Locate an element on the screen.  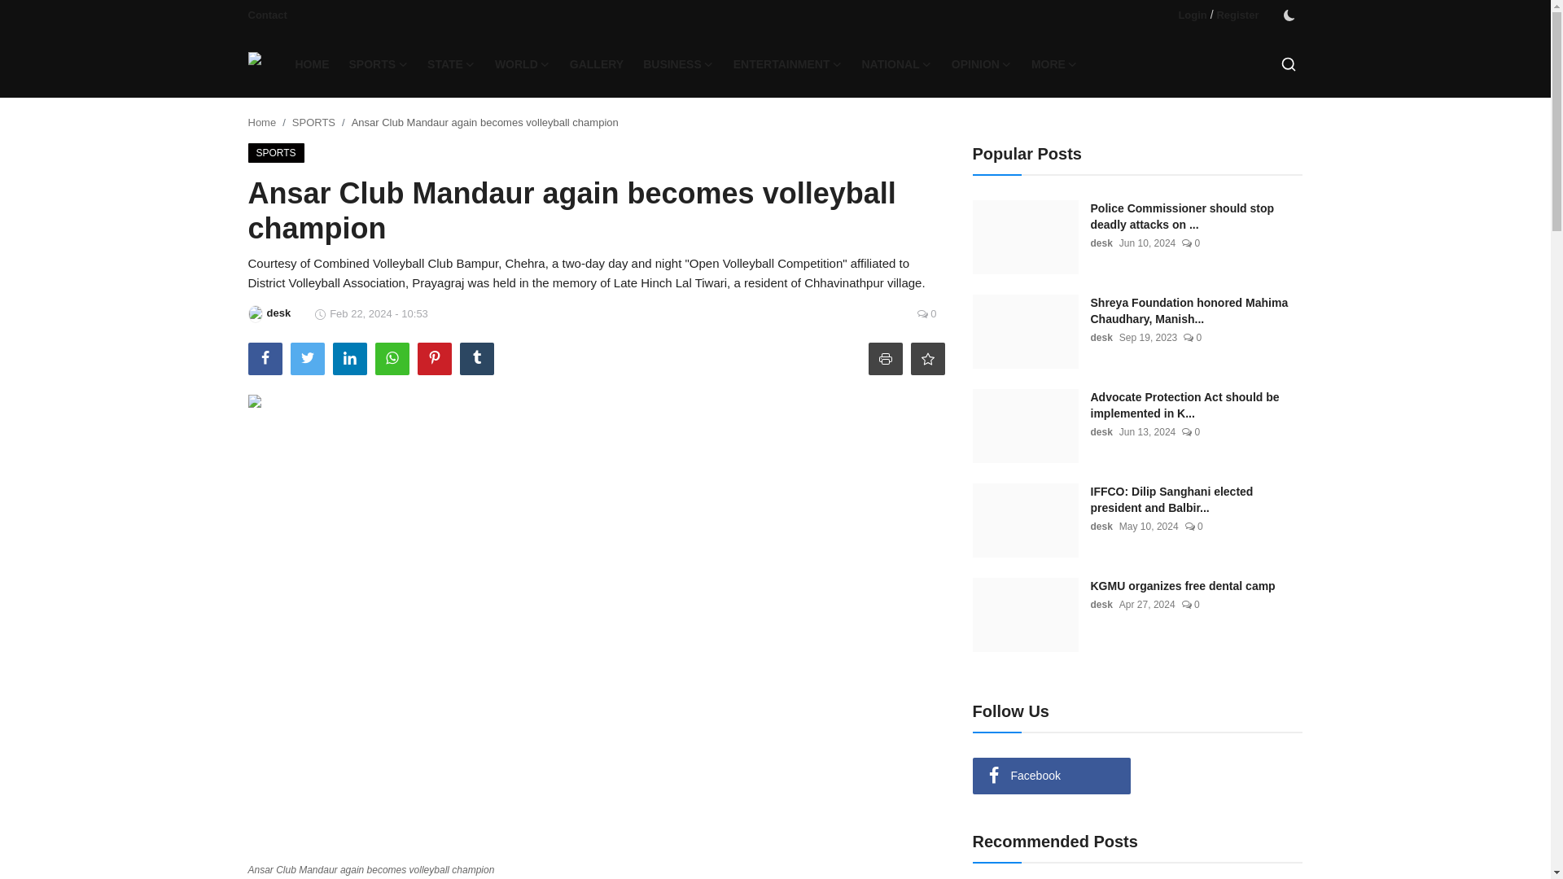
SPORTS is located at coordinates (378, 63).